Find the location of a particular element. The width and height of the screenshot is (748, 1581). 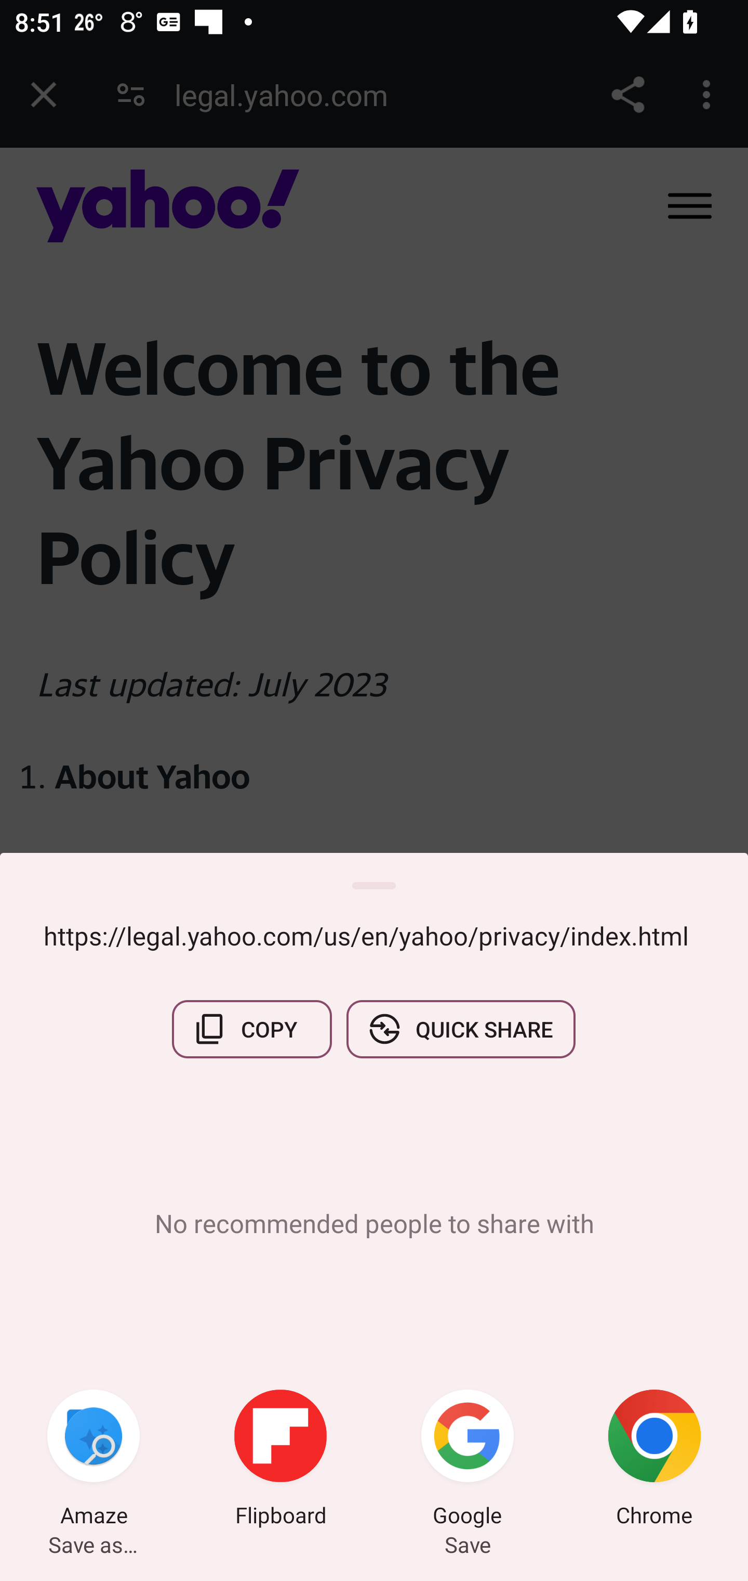

COPY is located at coordinates (252, 1029).